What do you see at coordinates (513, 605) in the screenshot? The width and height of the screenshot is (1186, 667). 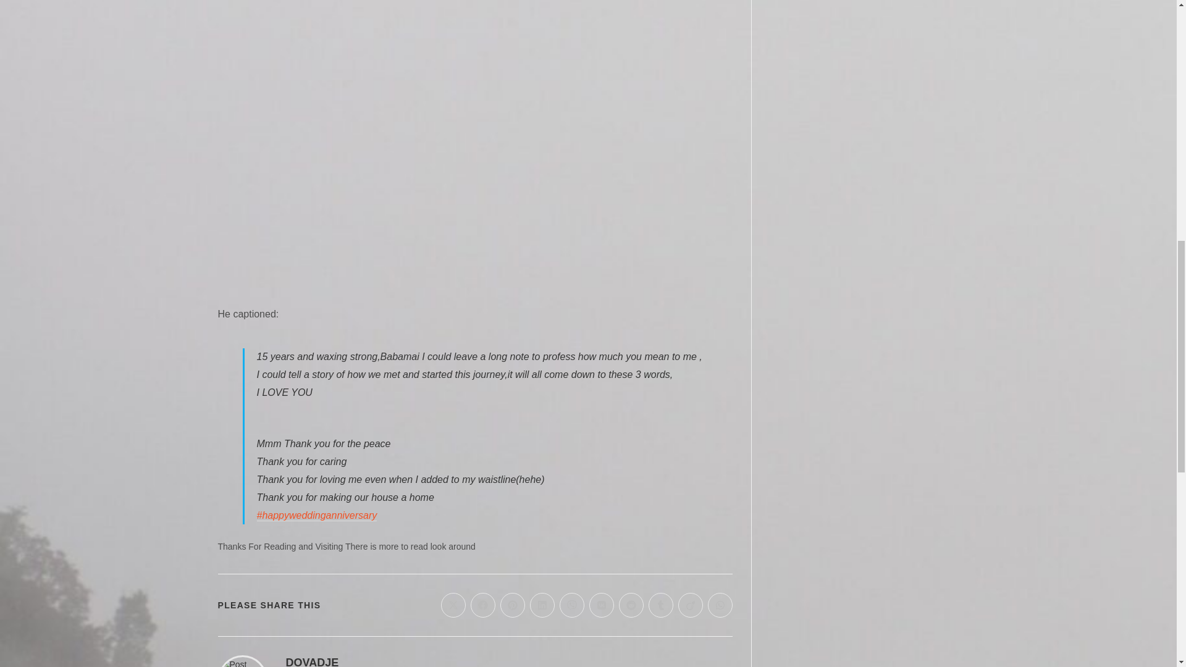 I see `Opens in a new window` at bounding box center [513, 605].